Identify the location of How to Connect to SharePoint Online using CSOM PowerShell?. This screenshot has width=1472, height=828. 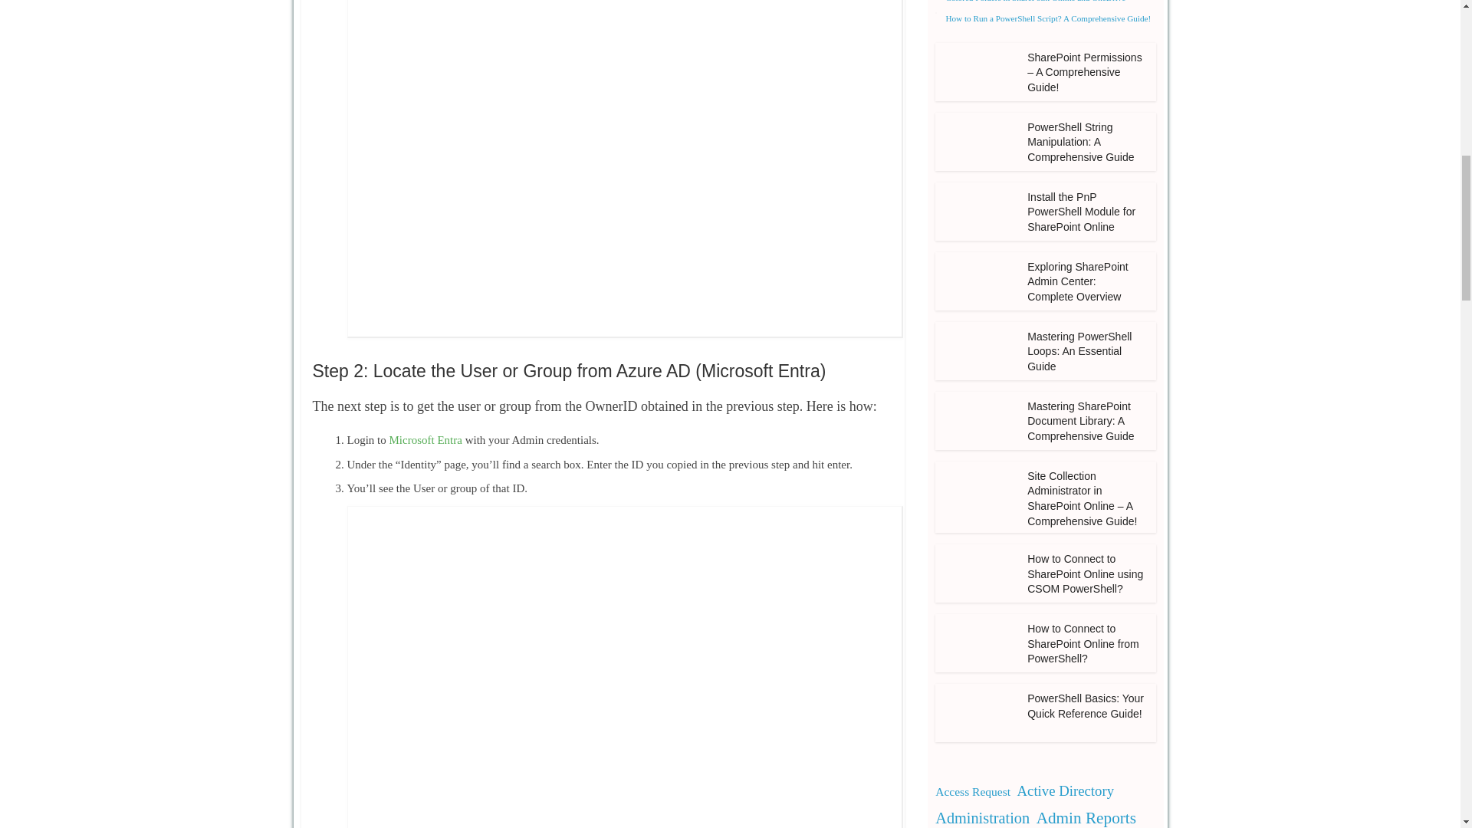
(977, 553).